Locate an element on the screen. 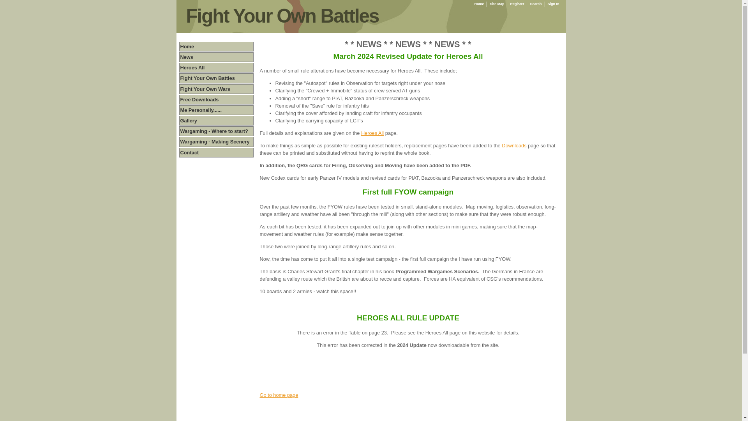  Fight Your Own Battles is located at coordinates (207, 78).